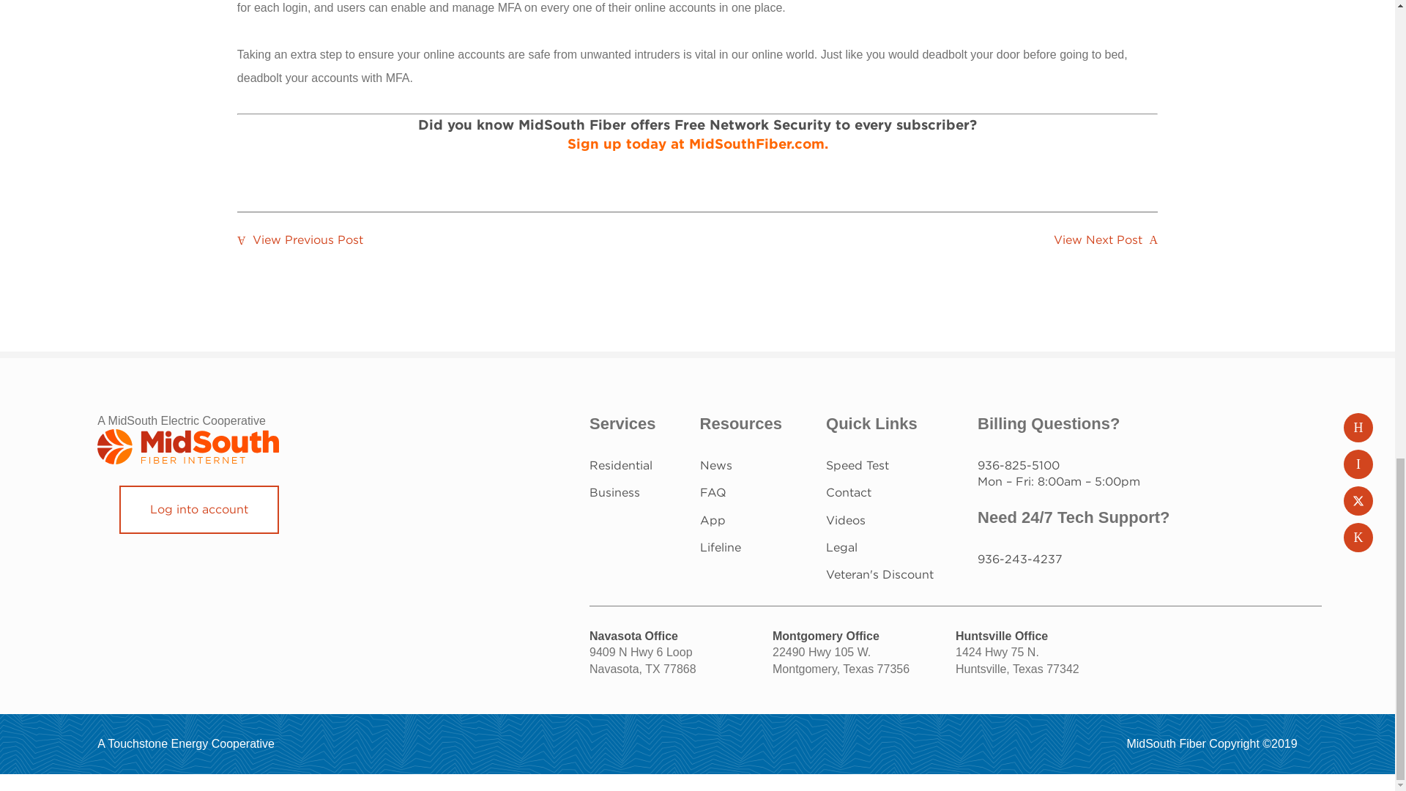  I want to click on App, so click(713, 520).